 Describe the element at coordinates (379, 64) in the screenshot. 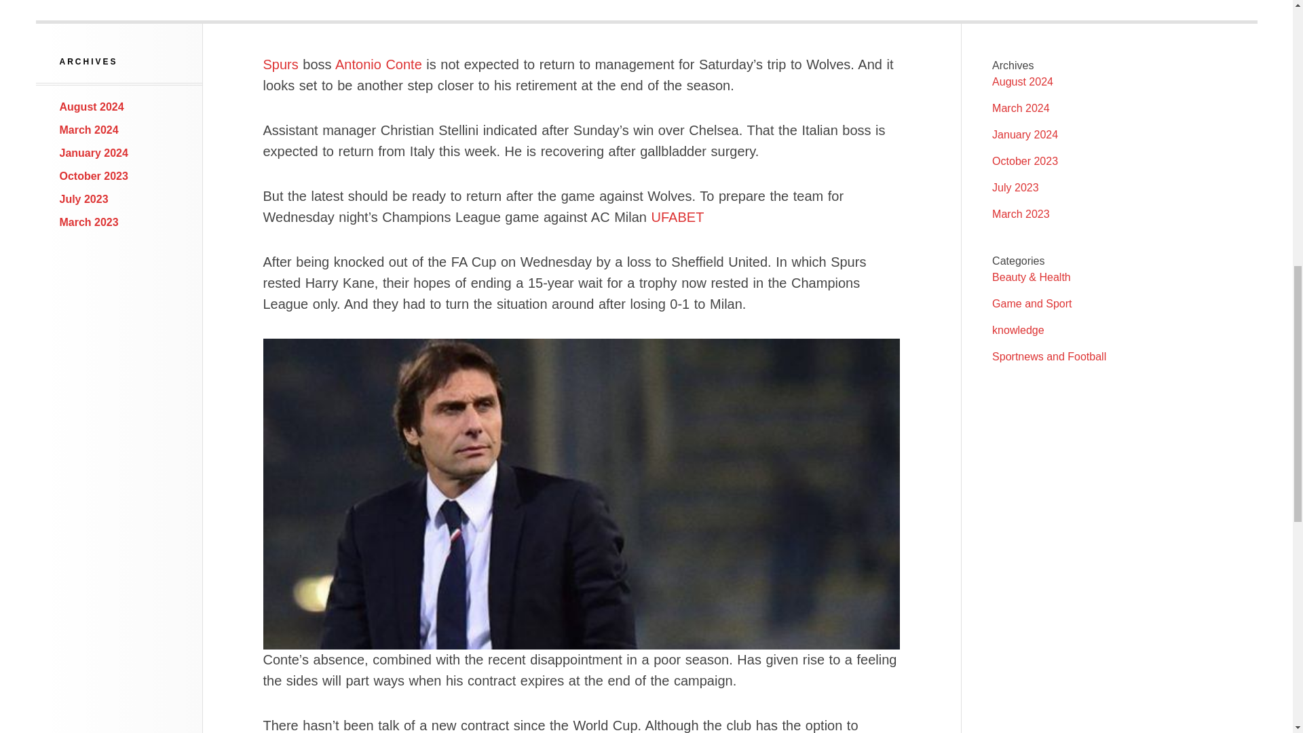

I see `Antonio Conte` at that location.